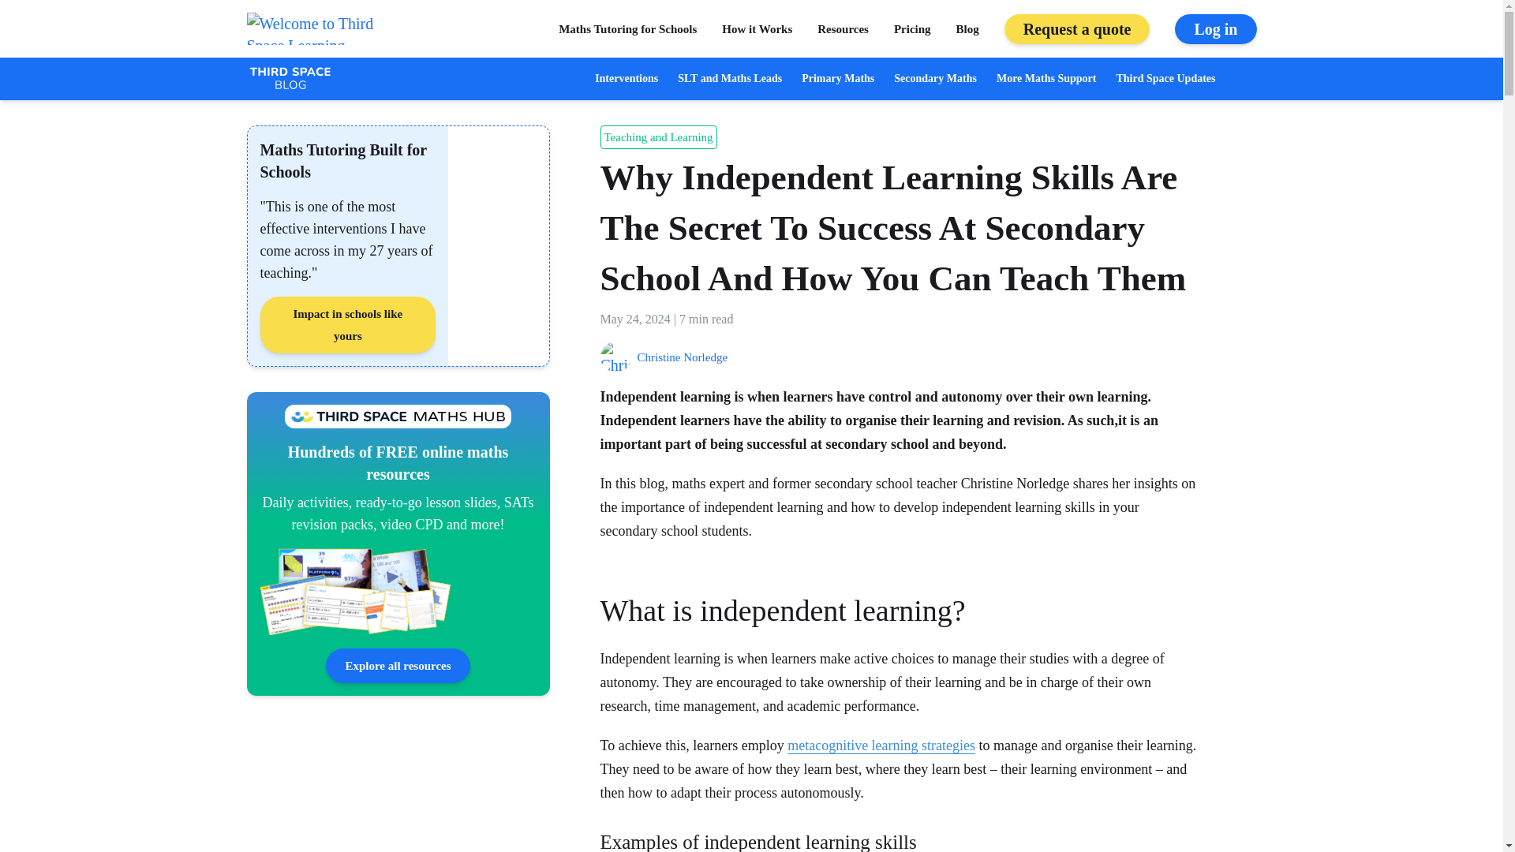 This screenshot has width=1515, height=852. I want to click on Welcome to Third Space Learning, so click(314, 28).